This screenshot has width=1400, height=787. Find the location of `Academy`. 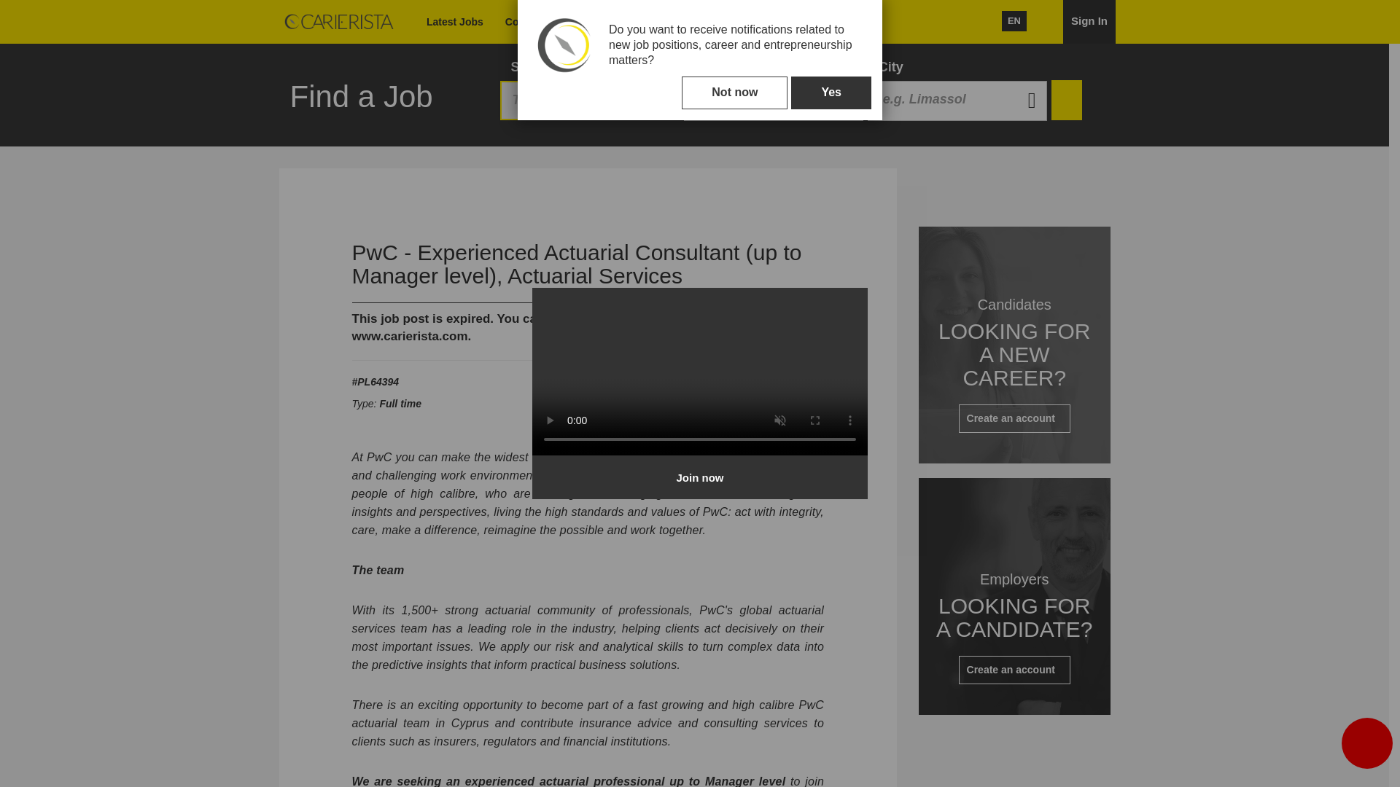

Academy is located at coordinates (774, 101).